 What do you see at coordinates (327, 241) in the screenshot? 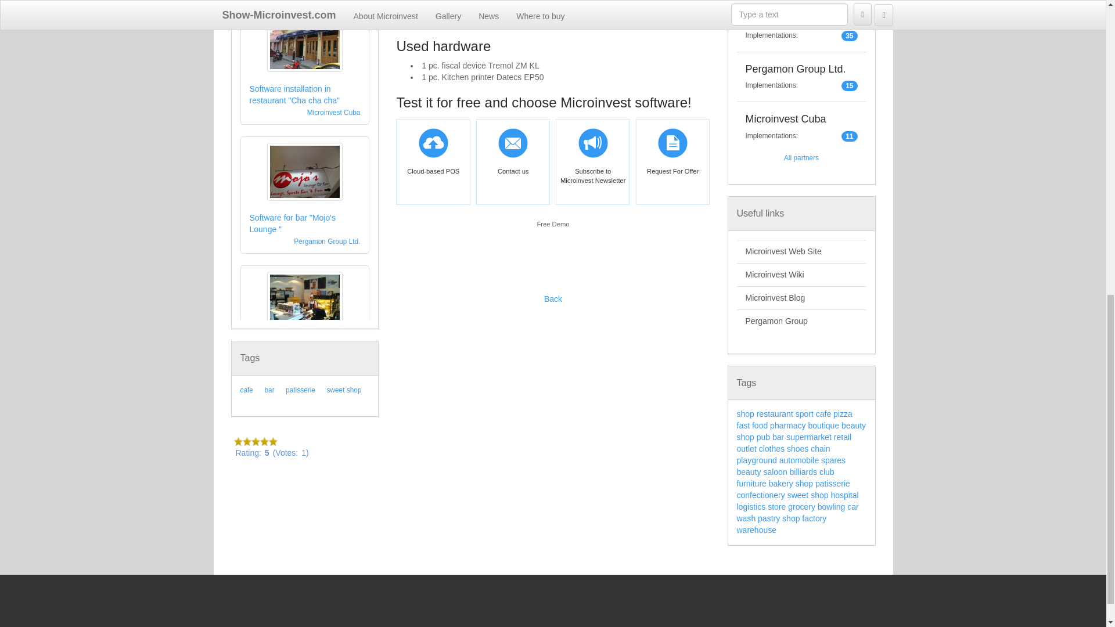
I see `Software Solutions offer  Pergamon Group Ltd.` at bounding box center [327, 241].